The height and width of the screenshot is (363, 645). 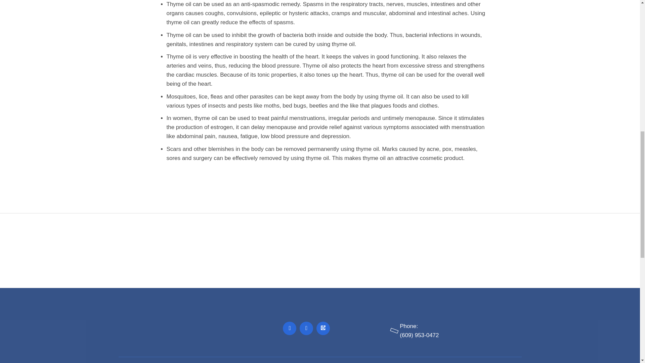 I want to click on Google Map, so click(x=323, y=328).